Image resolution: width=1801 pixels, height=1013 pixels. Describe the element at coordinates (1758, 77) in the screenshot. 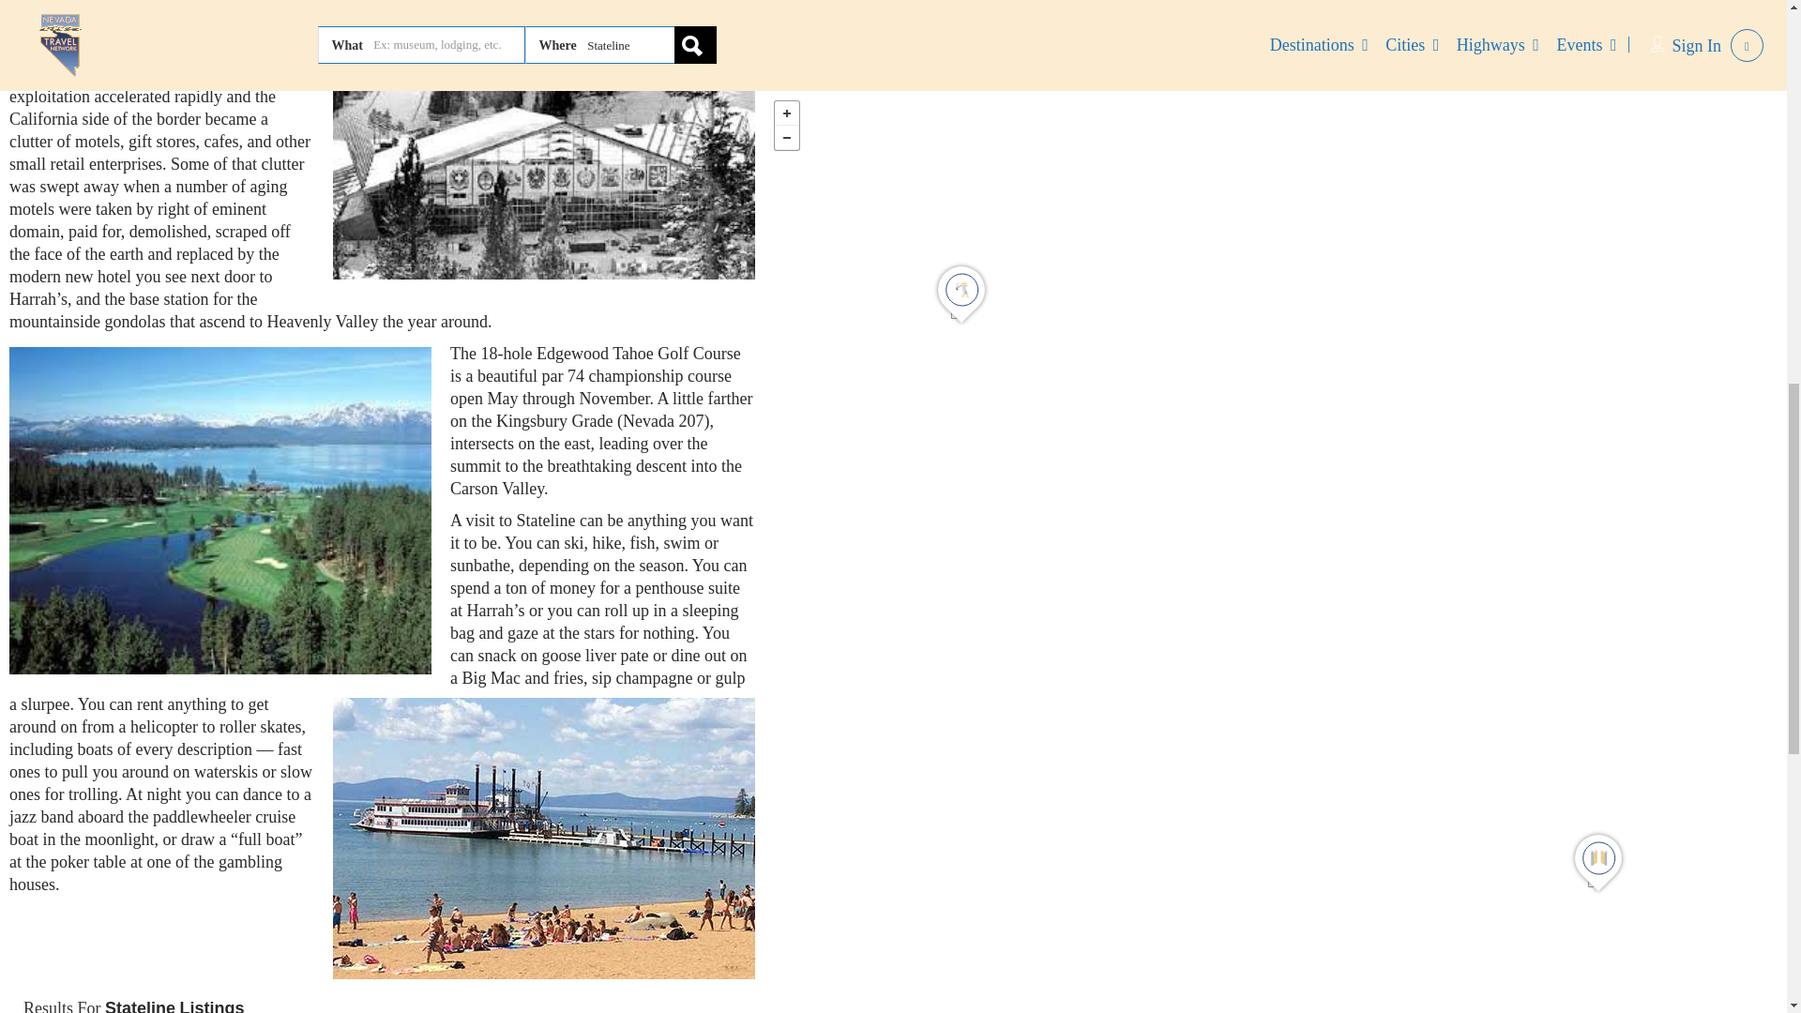

I see `A JS library for interactive maps` at that location.